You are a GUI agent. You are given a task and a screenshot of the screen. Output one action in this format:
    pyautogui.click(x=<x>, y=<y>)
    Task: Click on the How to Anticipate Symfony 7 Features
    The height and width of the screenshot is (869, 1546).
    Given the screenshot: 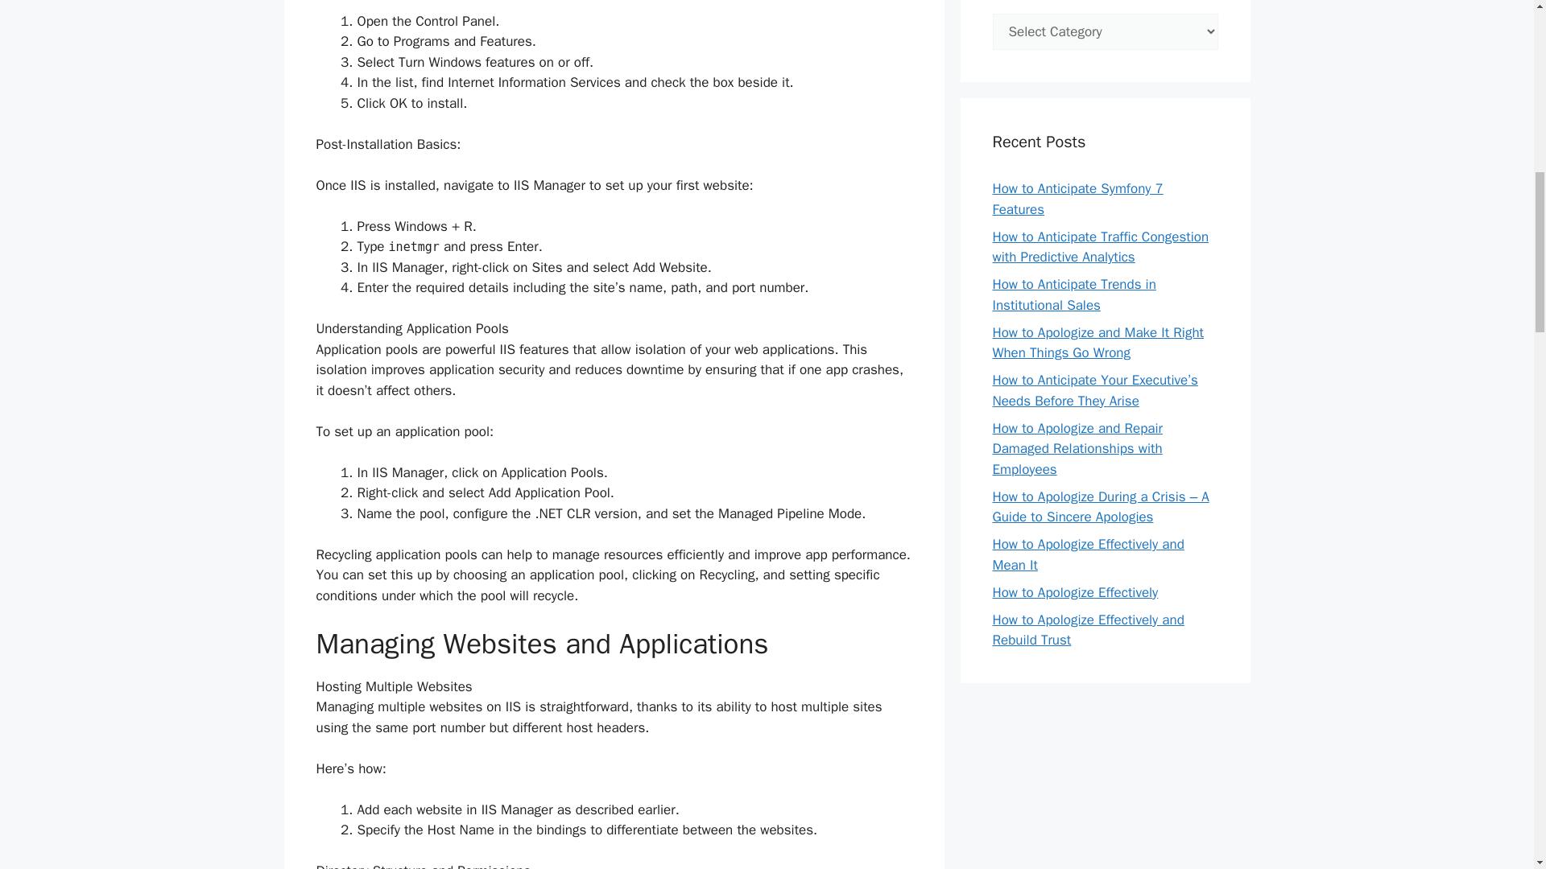 What is the action you would take?
    pyautogui.click(x=1077, y=199)
    